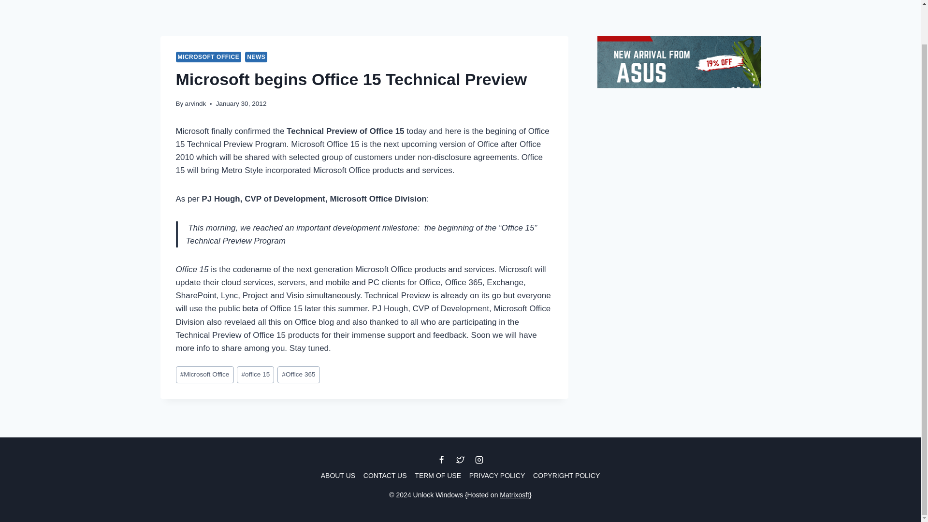 Image resolution: width=928 pixels, height=522 pixels. Describe the element at coordinates (679, 277) in the screenshot. I see `ASP.NET CORE Tutorial For Beginners 1 - Getting Started` at that location.